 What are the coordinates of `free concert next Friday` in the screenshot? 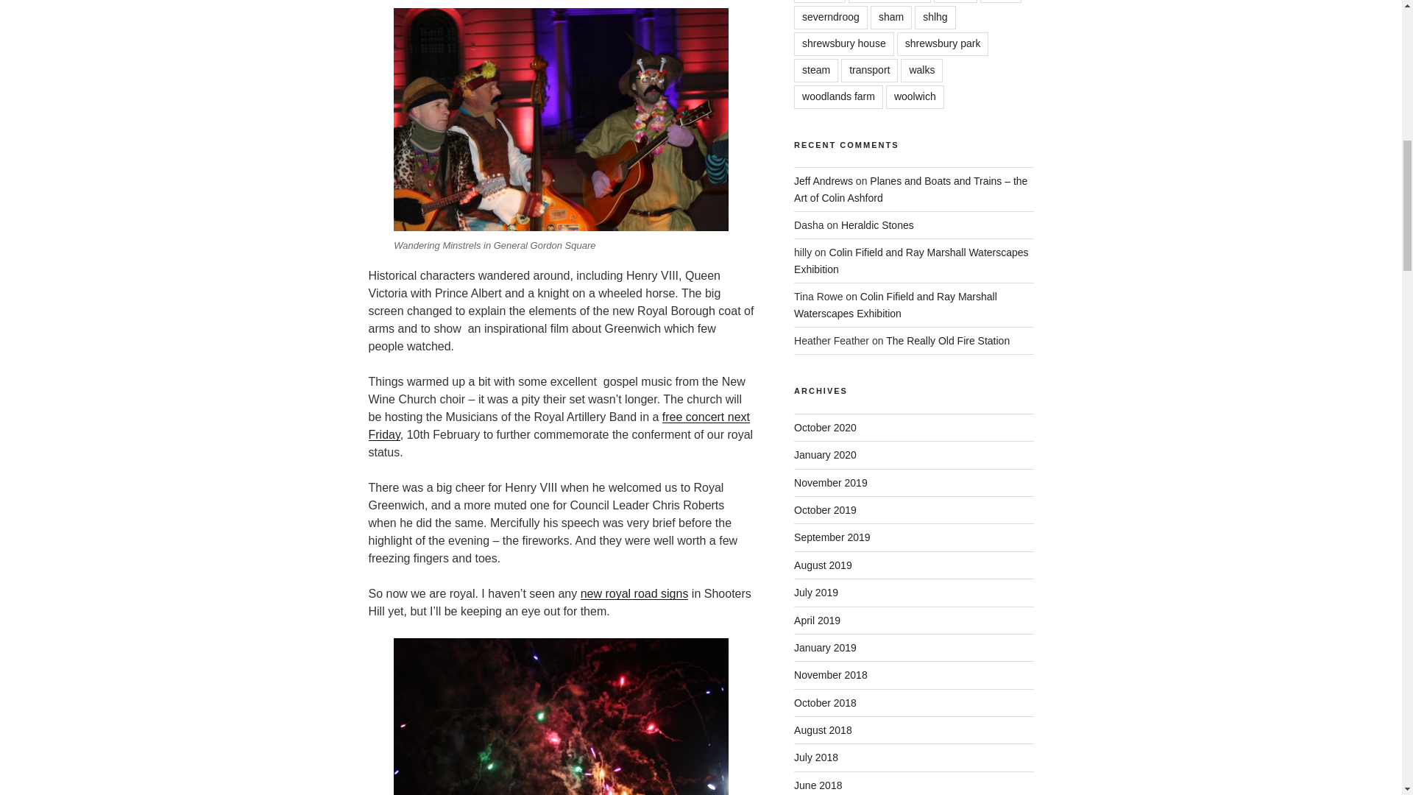 It's located at (559, 425).